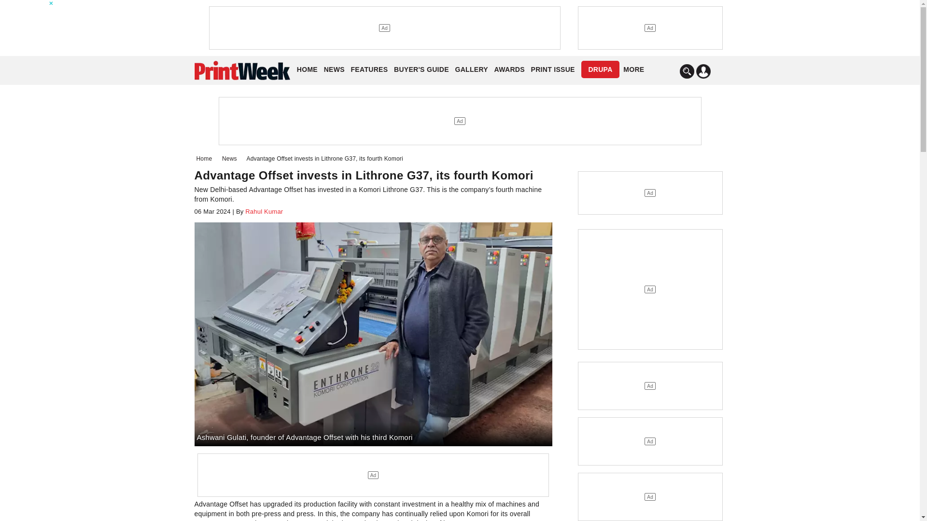 The image size is (927, 521). What do you see at coordinates (370, 69) in the screenshot?
I see `FEATURES` at bounding box center [370, 69].